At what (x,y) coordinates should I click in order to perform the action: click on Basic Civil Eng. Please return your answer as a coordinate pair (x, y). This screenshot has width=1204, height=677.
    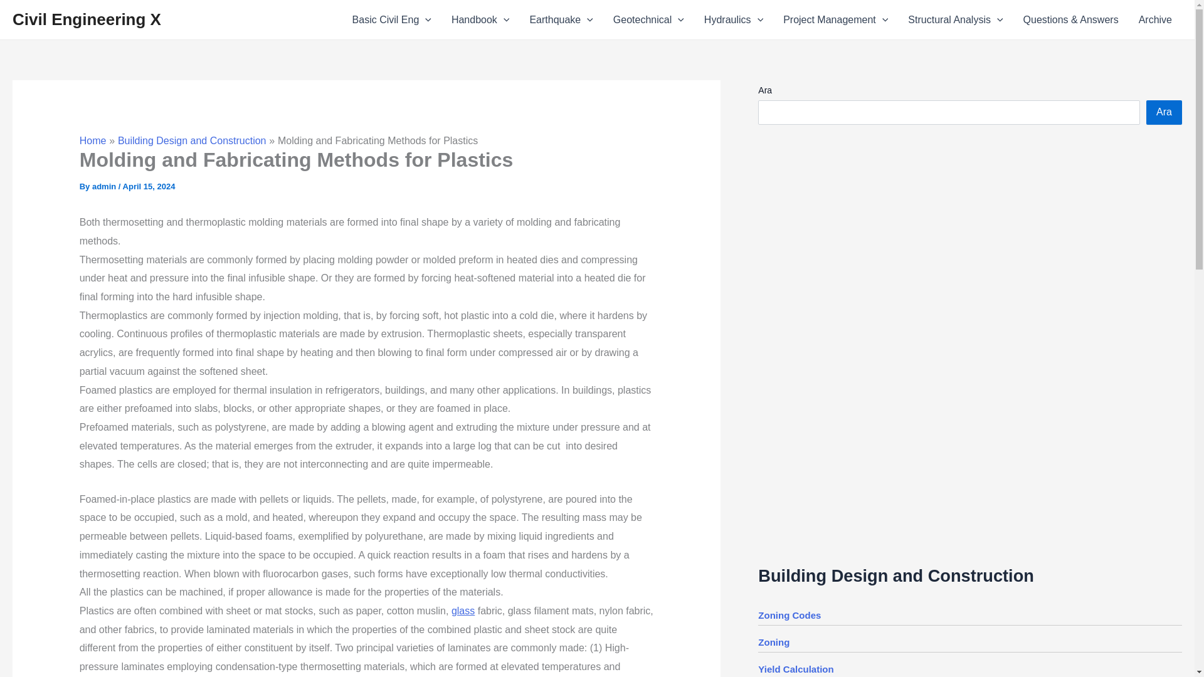
    Looking at the image, I should click on (391, 20).